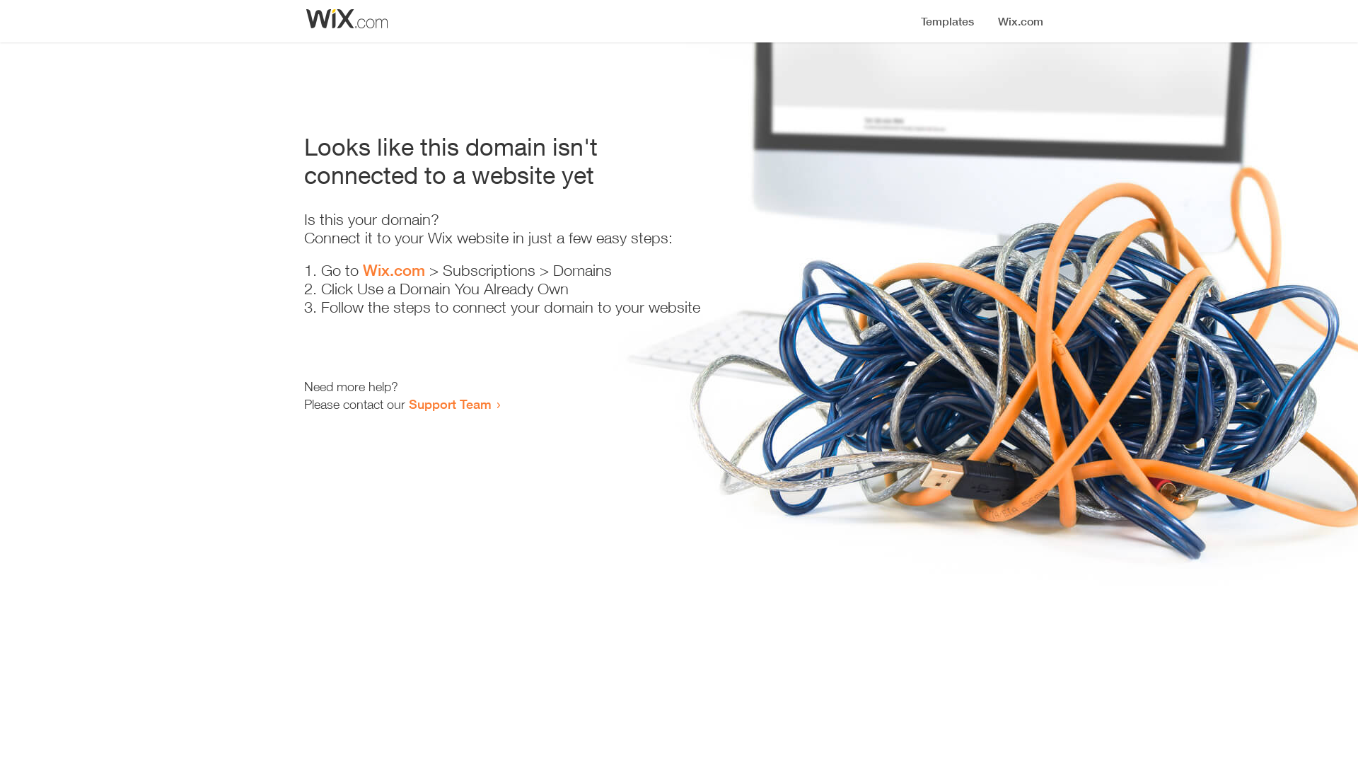  Describe the element at coordinates (394, 270) in the screenshot. I see `Wix.com` at that location.